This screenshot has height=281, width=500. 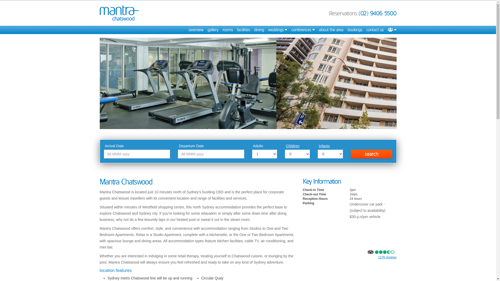 What do you see at coordinates (245, 83) in the screenshot?
I see `Gym - Mantra Chatswood` at bounding box center [245, 83].